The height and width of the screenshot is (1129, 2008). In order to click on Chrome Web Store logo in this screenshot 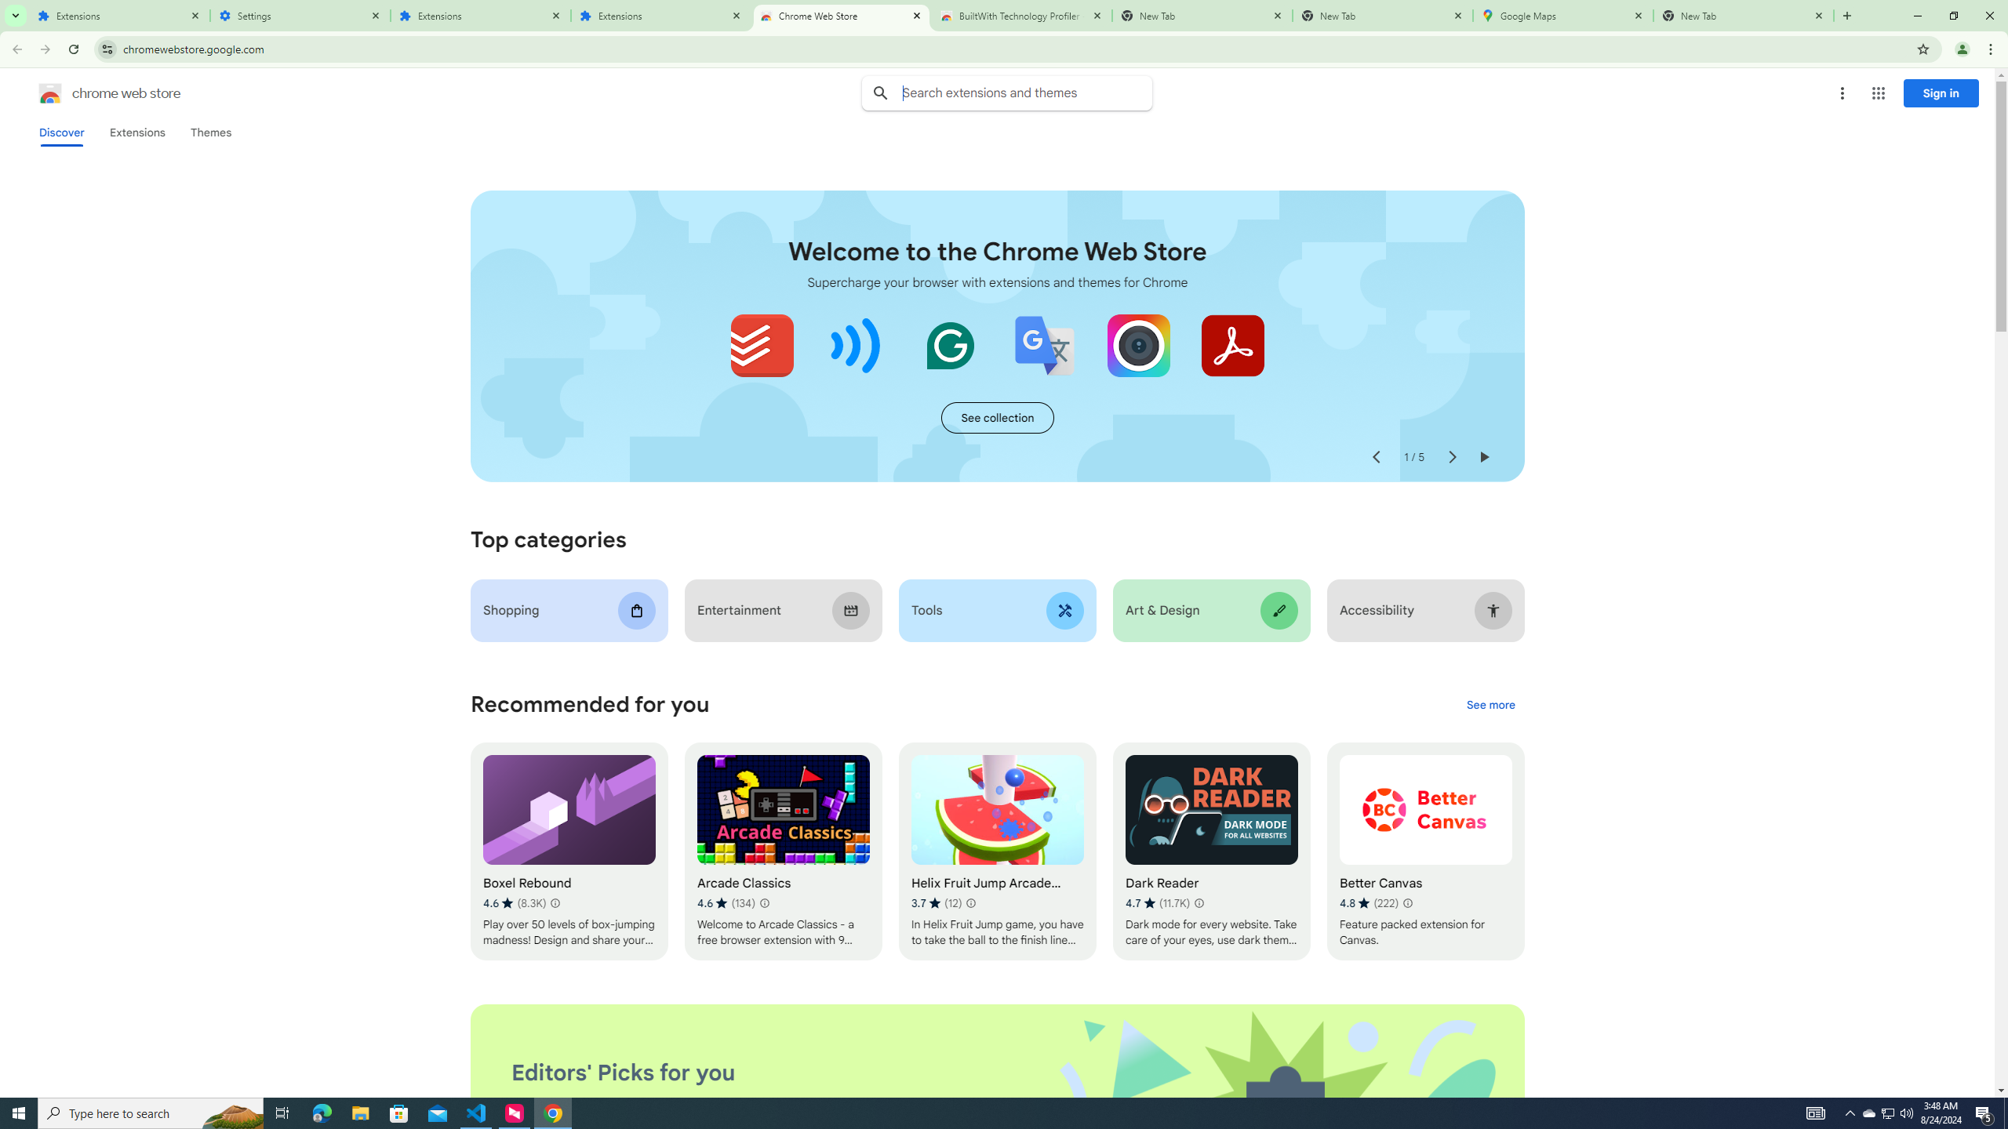, I will do `click(50, 93)`.